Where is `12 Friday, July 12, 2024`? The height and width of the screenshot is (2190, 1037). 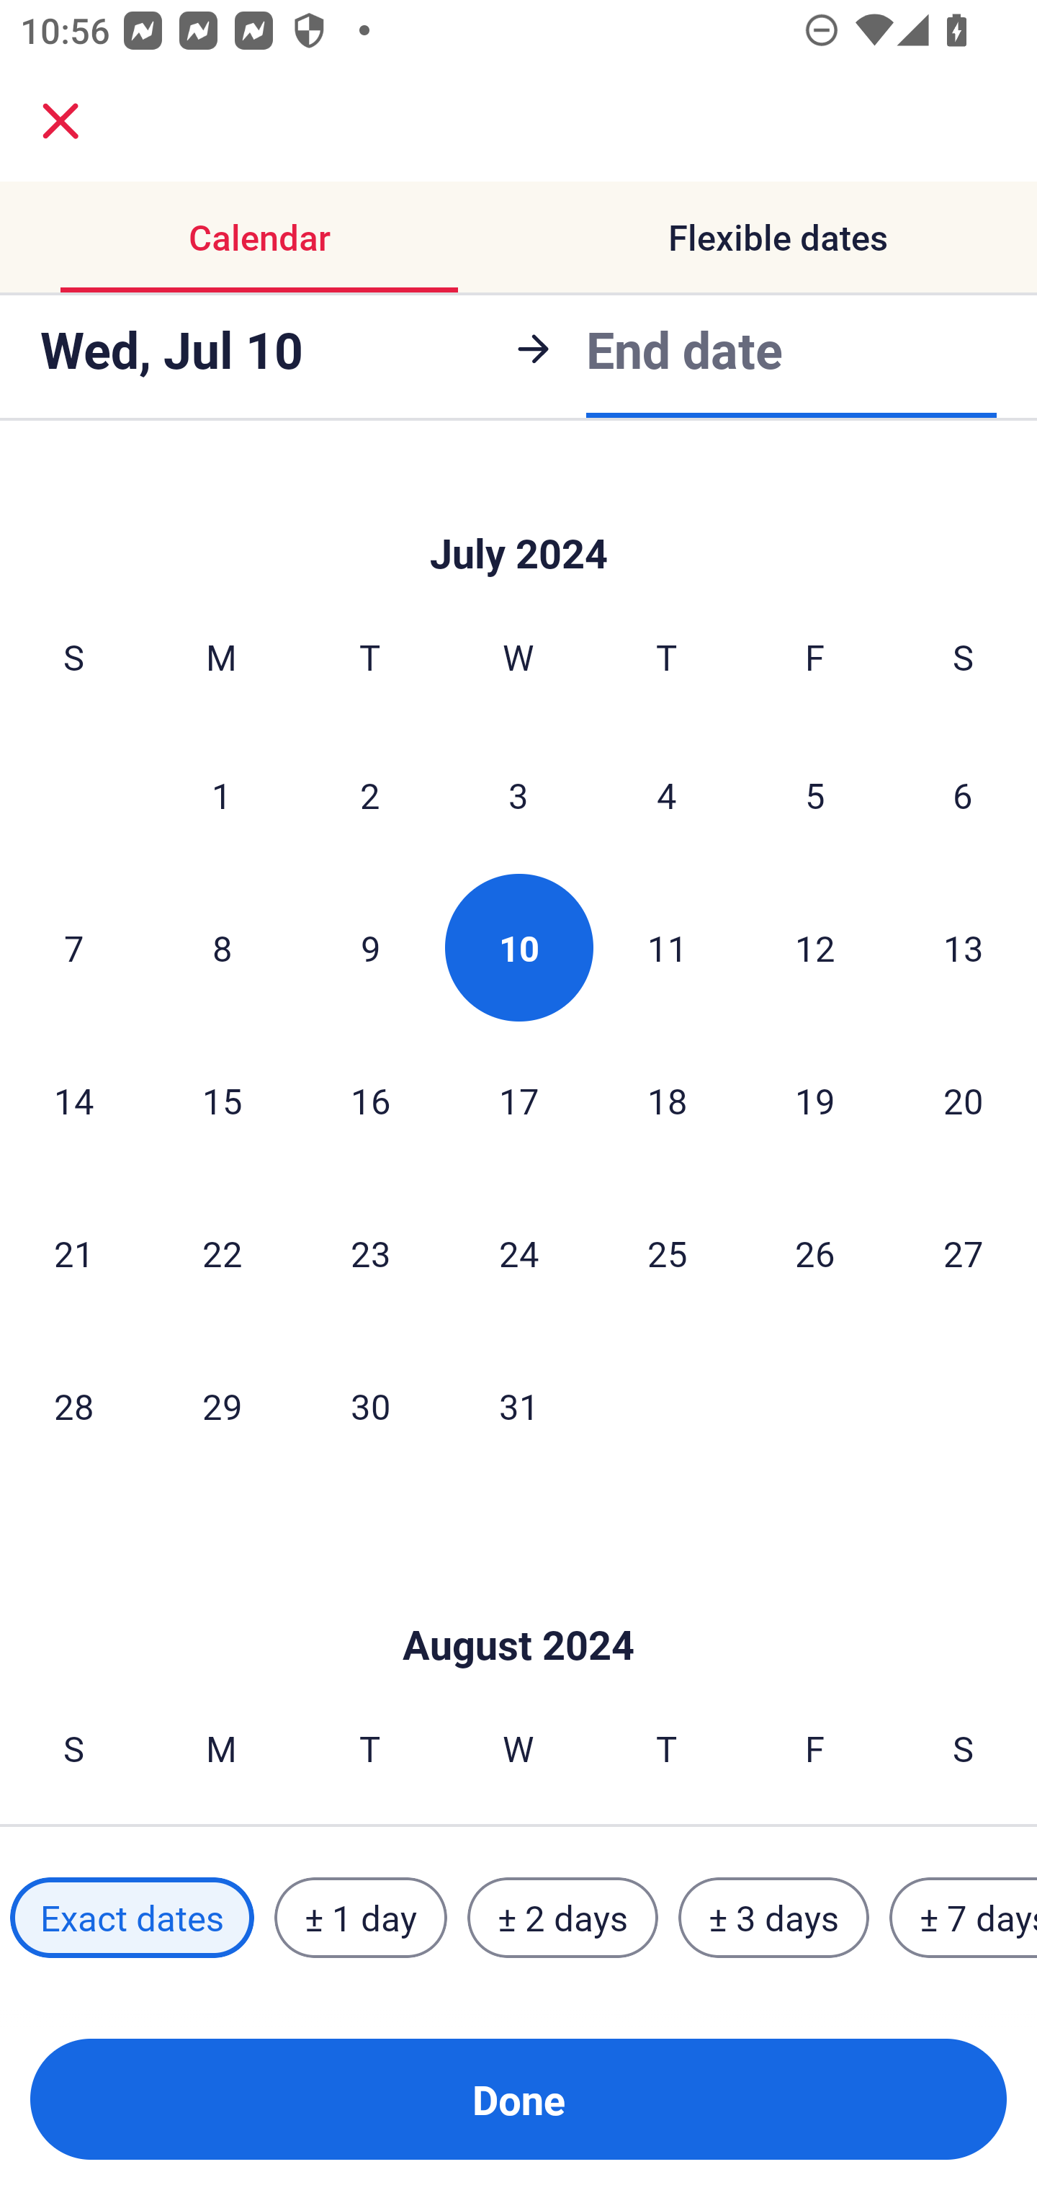
12 Friday, July 12, 2024 is located at coordinates (815, 947).